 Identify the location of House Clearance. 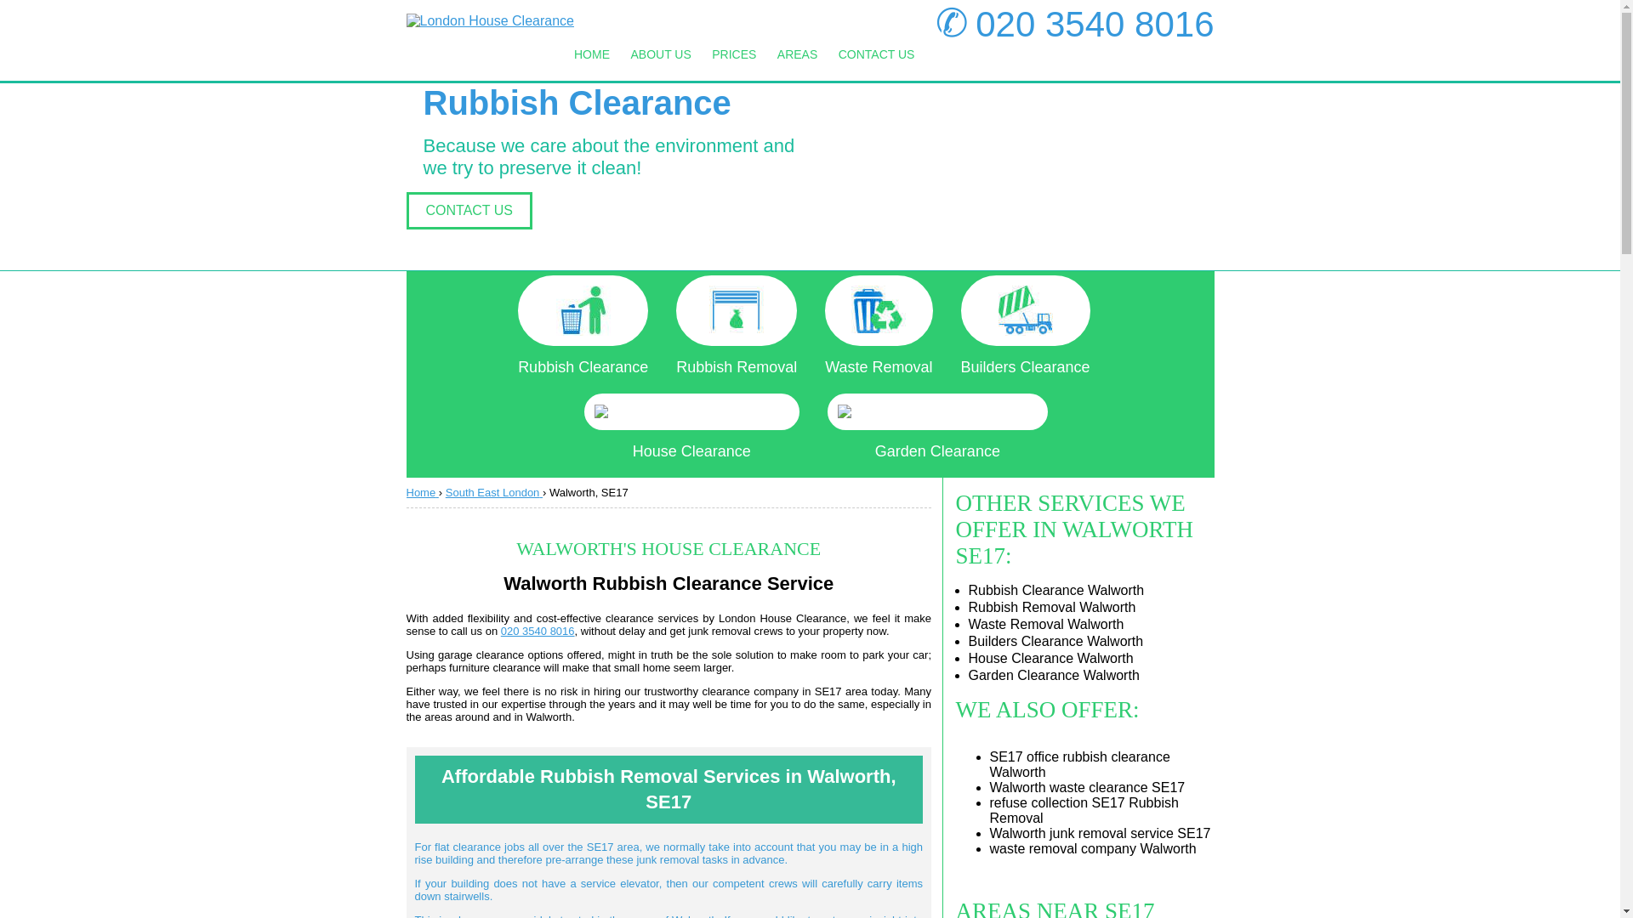
(692, 427).